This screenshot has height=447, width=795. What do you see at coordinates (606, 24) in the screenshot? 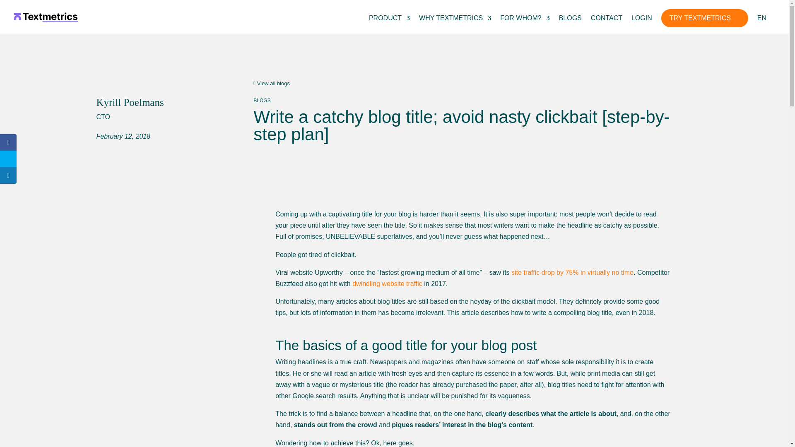
I see `CONTACT` at bounding box center [606, 24].